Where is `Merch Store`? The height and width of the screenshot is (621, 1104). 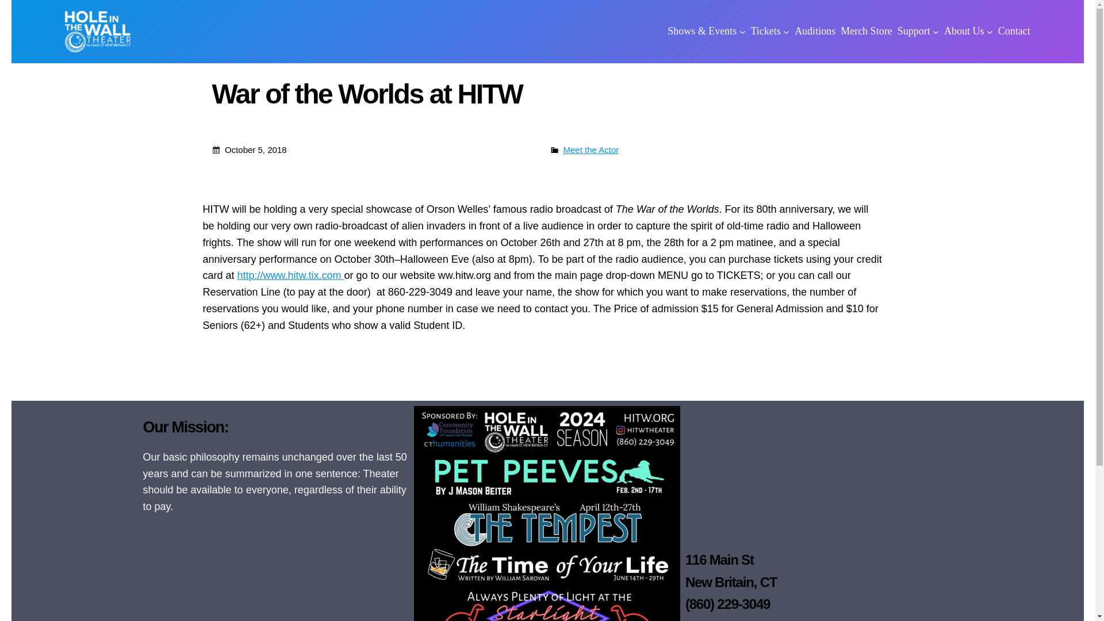 Merch Store is located at coordinates (866, 31).